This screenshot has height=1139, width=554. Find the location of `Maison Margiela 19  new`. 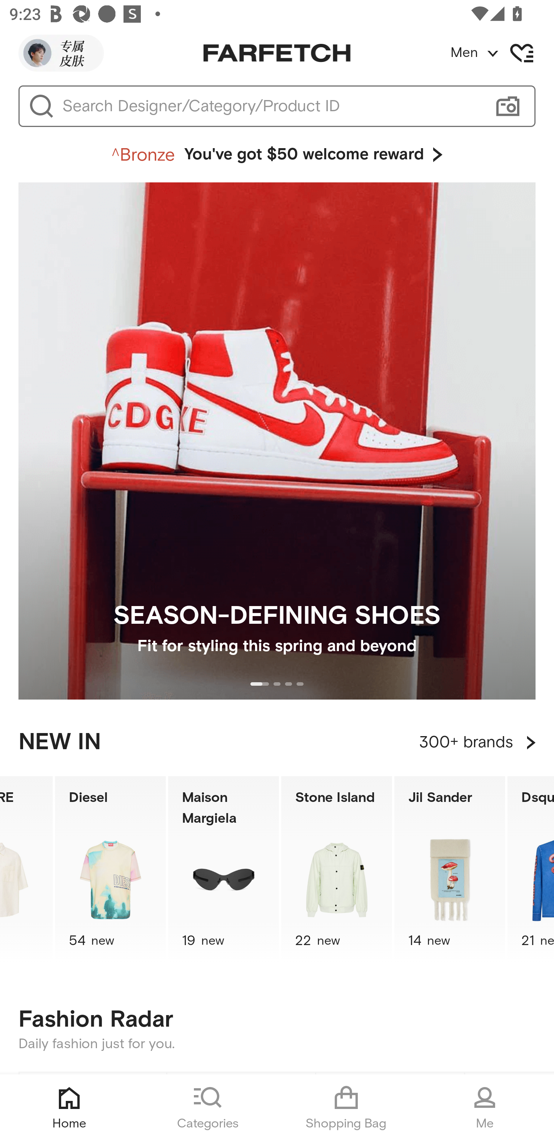

Maison Margiela 19  new is located at coordinates (223, 870).